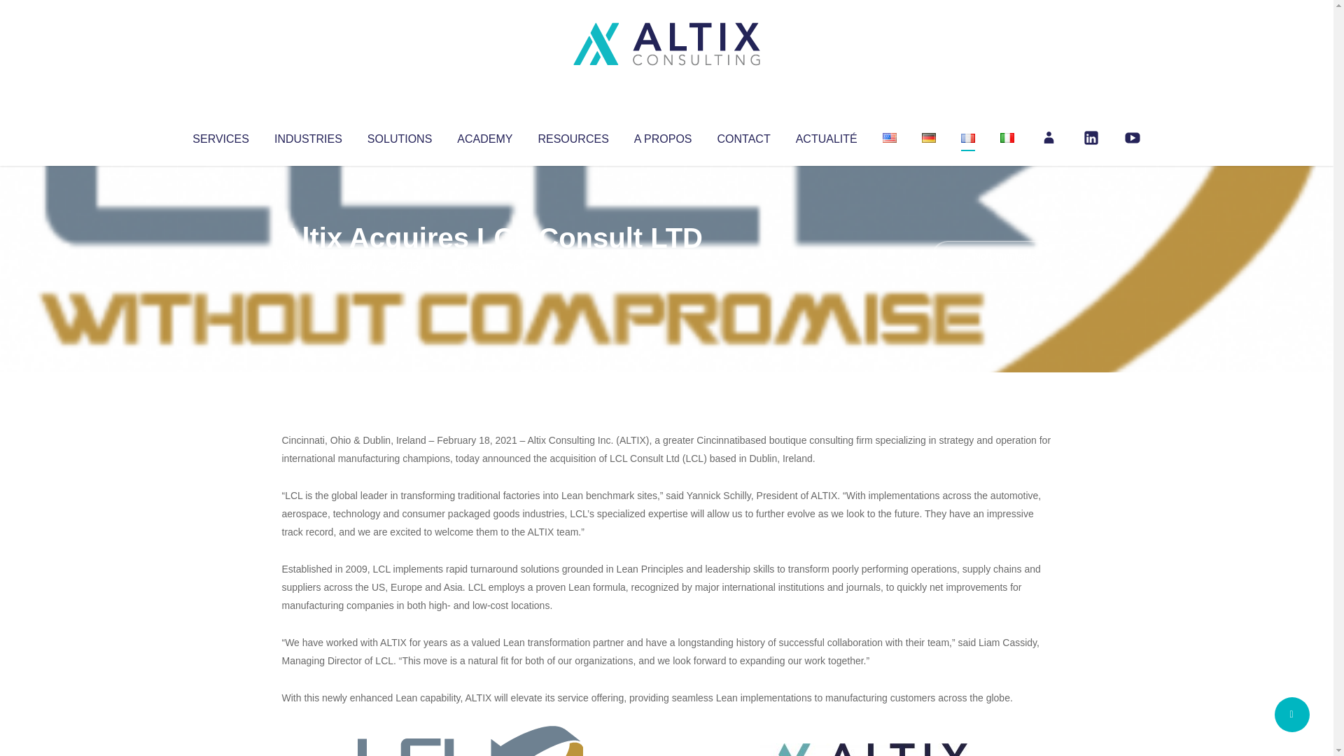 The height and width of the screenshot is (756, 1344). Describe the element at coordinates (573, 136) in the screenshot. I see `RESOURCES` at that location.